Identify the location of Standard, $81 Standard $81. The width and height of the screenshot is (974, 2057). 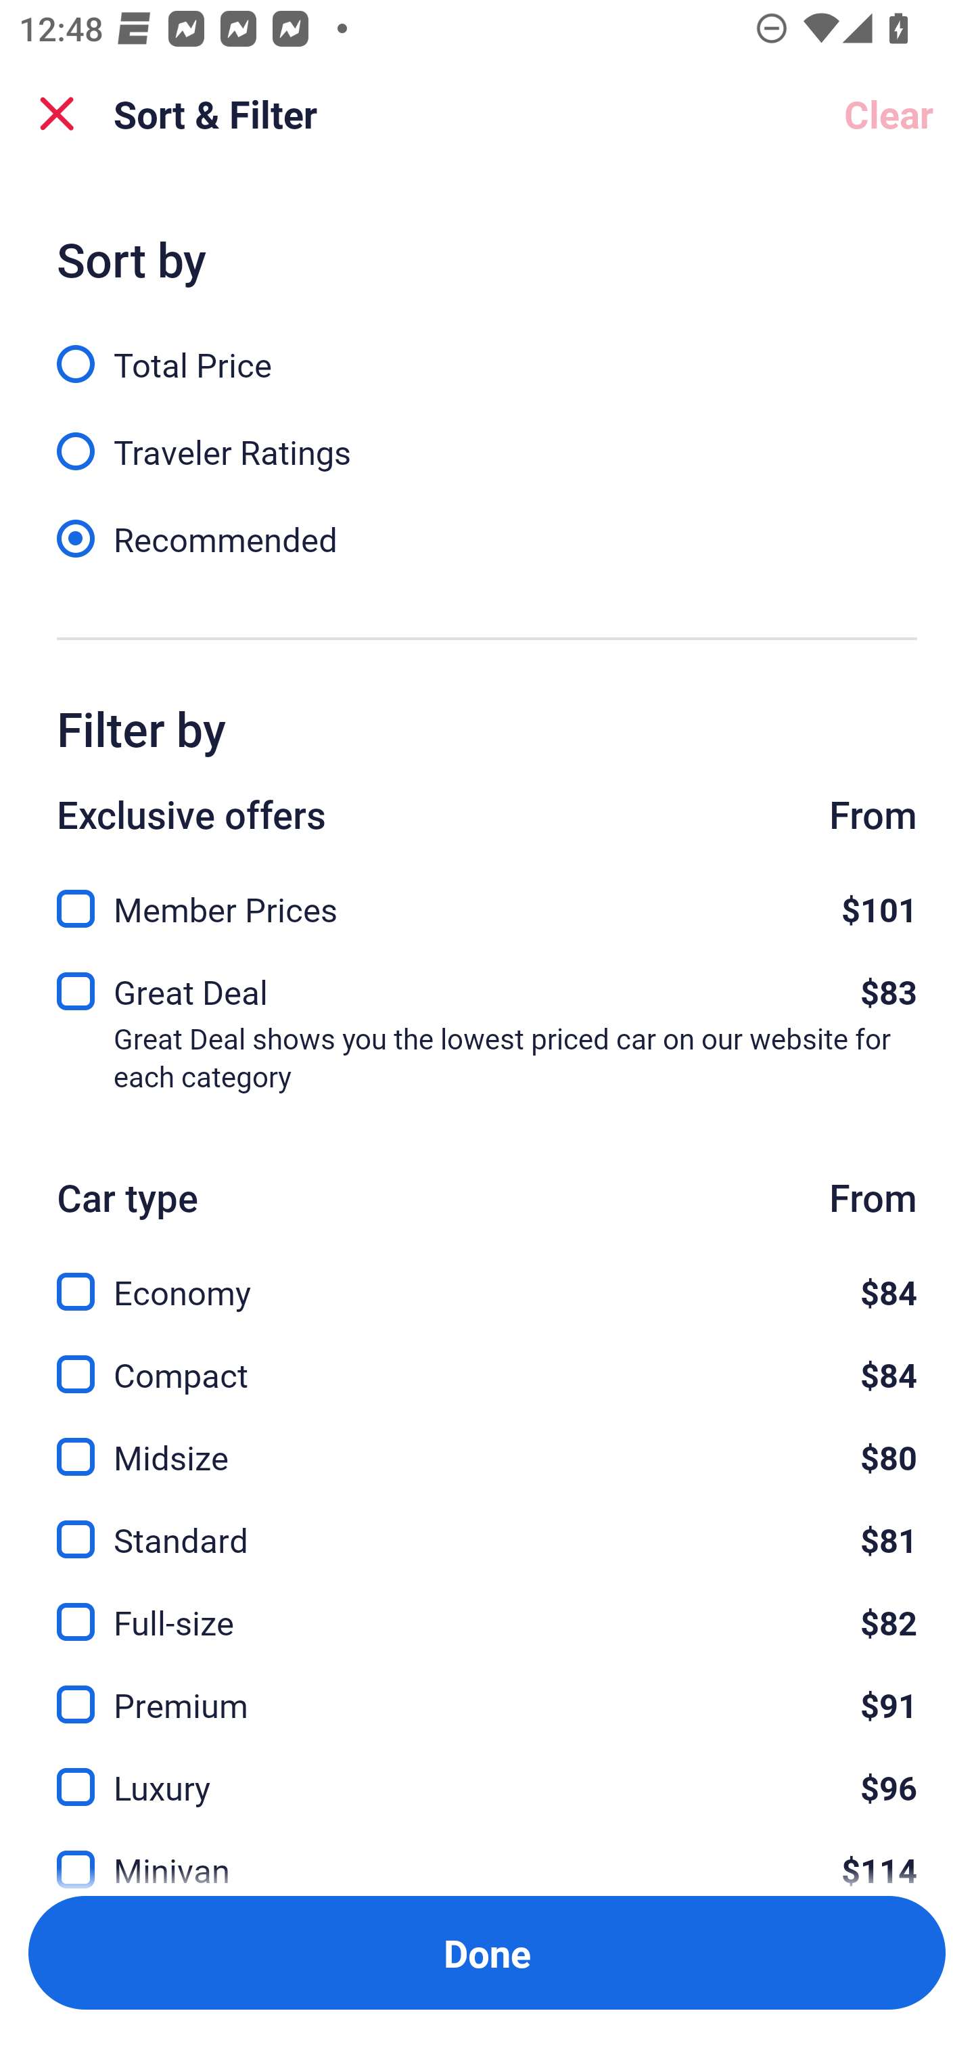
(487, 1524).